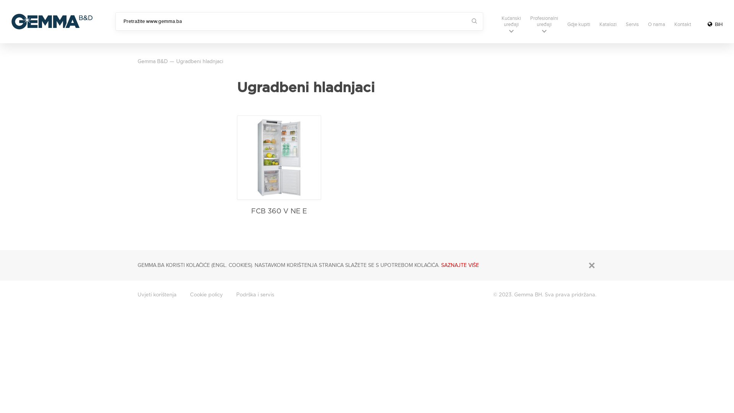  I want to click on Katalozi, so click(608, 24).